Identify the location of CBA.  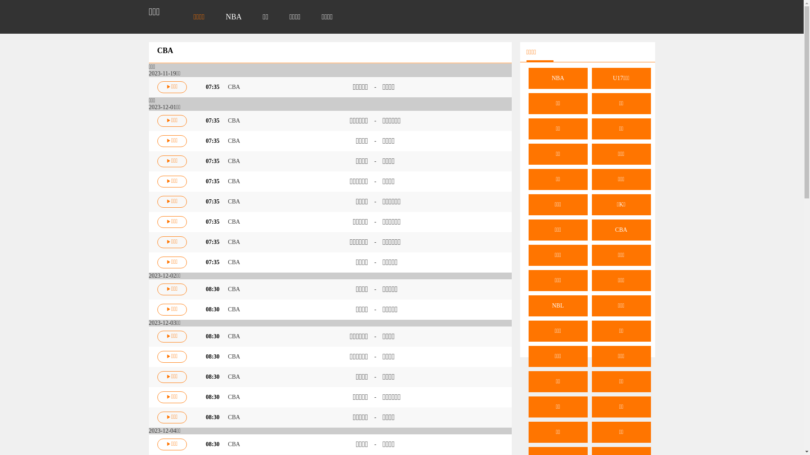
(234, 242).